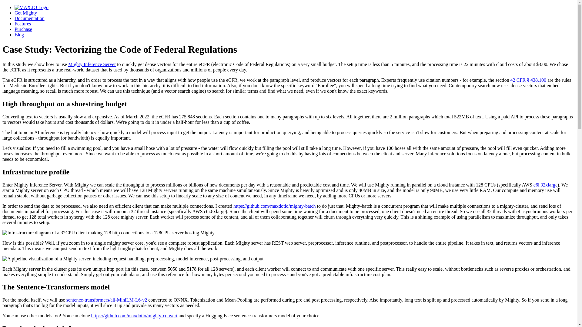 The width and height of the screenshot is (582, 327). I want to click on Blog, so click(19, 35).